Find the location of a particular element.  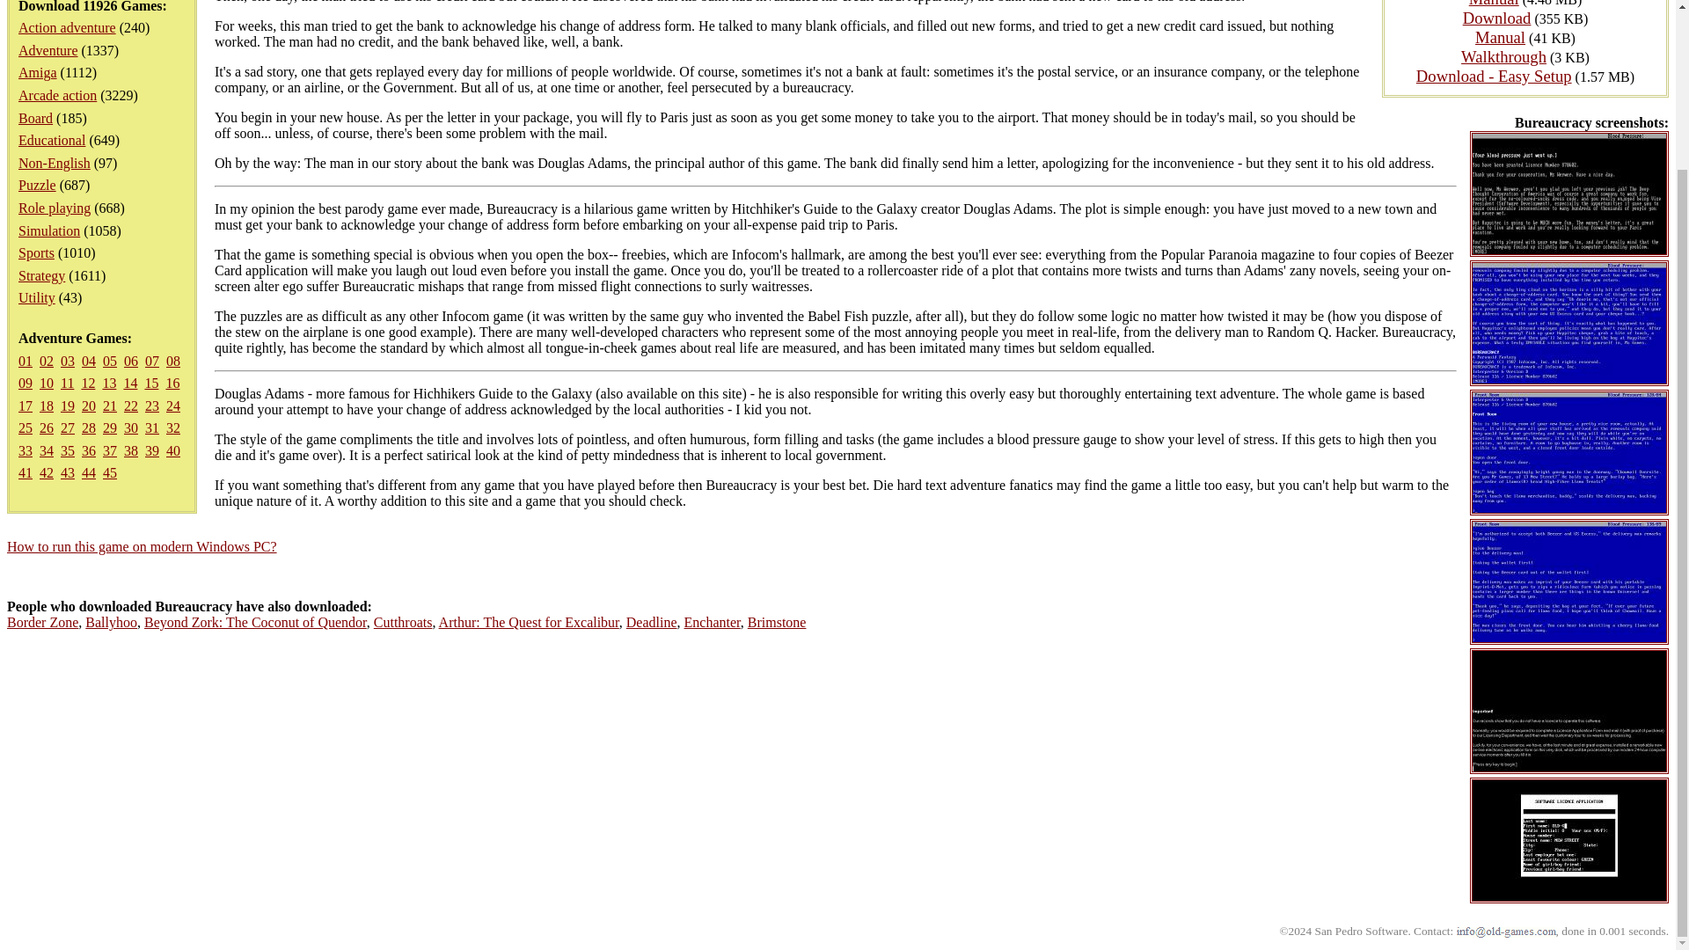

10 is located at coordinates (46, 382).